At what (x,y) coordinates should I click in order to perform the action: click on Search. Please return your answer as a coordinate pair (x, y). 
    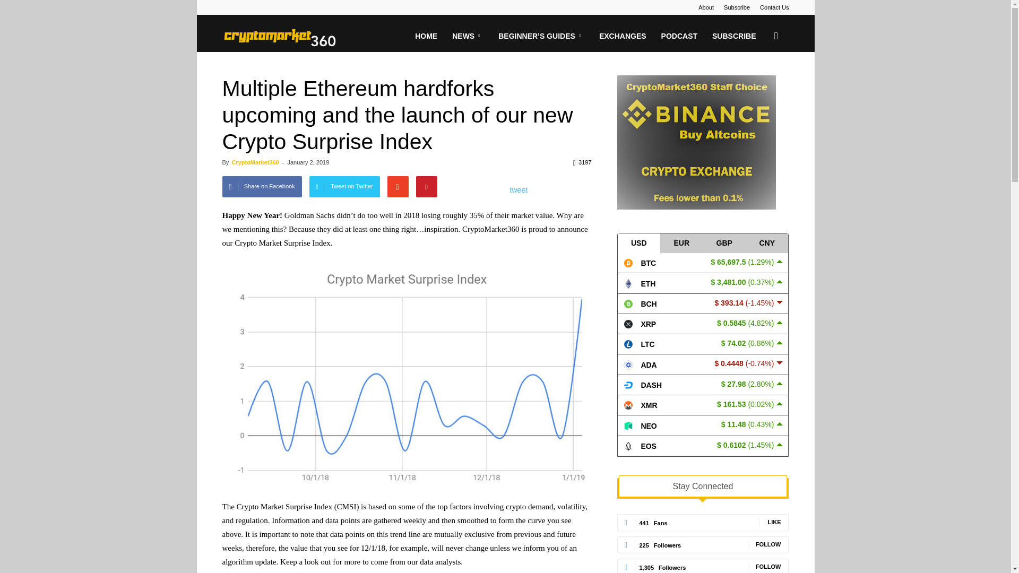
    Looking at the image, I should click on (759, 87).